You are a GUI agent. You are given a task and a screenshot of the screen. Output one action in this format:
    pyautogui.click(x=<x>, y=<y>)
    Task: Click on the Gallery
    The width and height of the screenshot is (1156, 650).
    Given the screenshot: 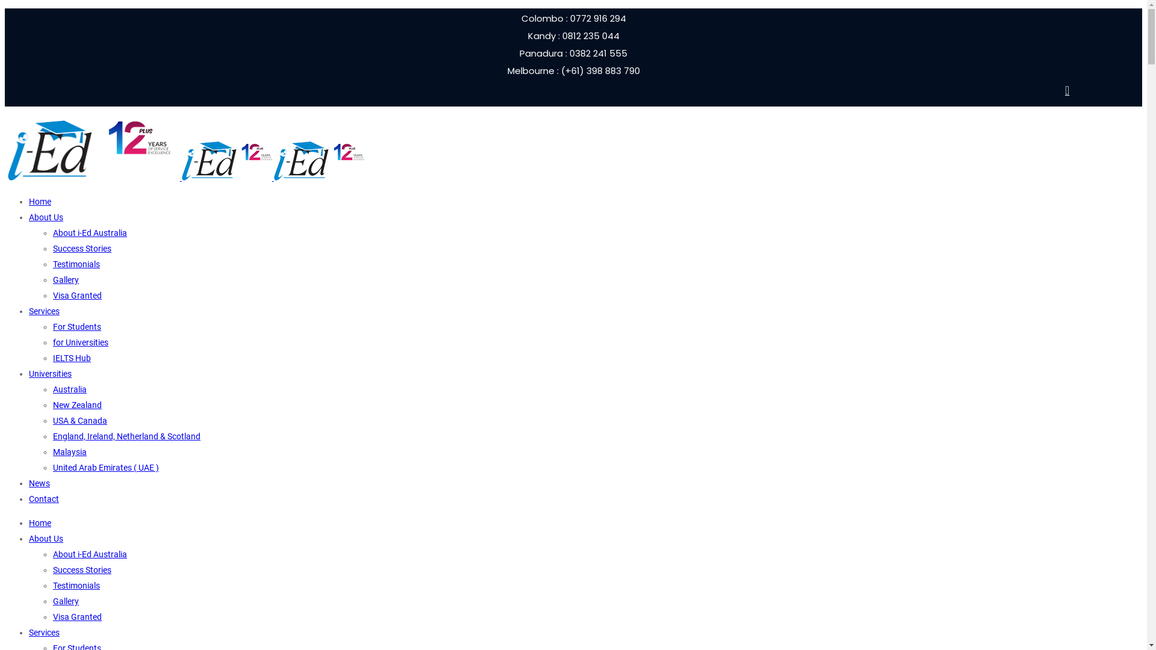 What is the action you would take?
    pyautogui.click(x=66, y=280)
    